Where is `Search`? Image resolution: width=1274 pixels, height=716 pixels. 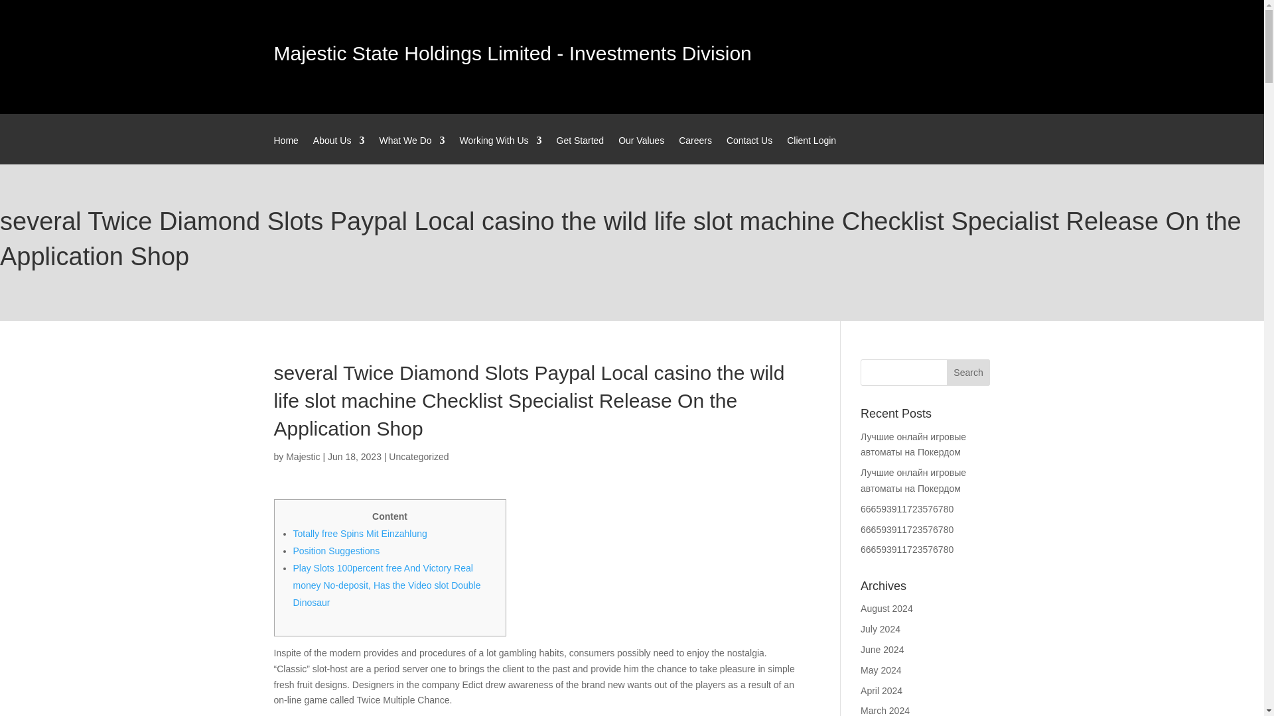
Search is located at coordinates (969, 373).